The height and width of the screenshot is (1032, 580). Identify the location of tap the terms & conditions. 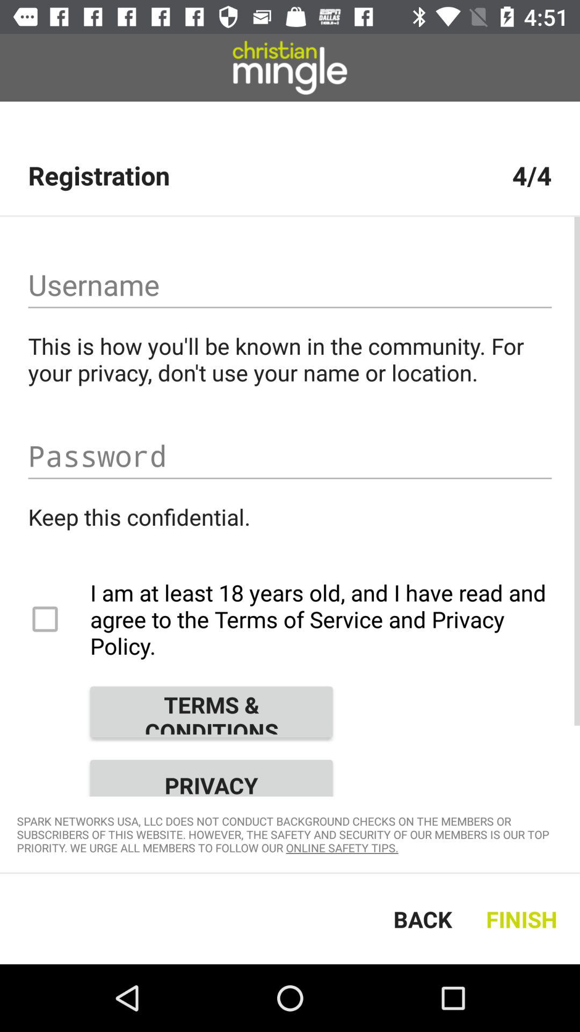
(211, 712).